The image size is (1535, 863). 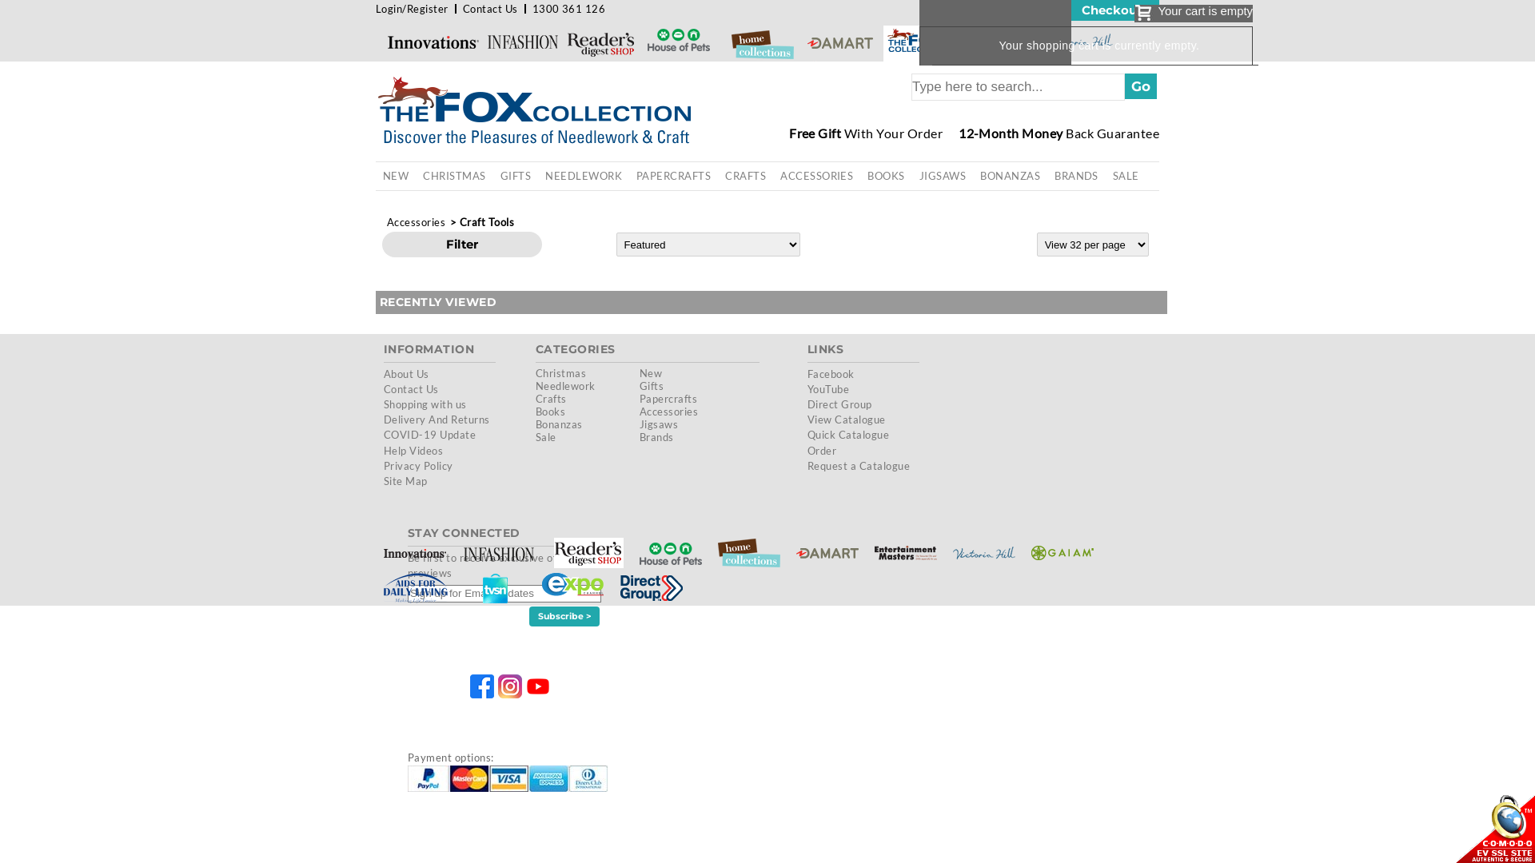 What do you see at coordinates (846, 420) in the screenshot?
I see `View Catalogue` at bounding box center [846, 420].